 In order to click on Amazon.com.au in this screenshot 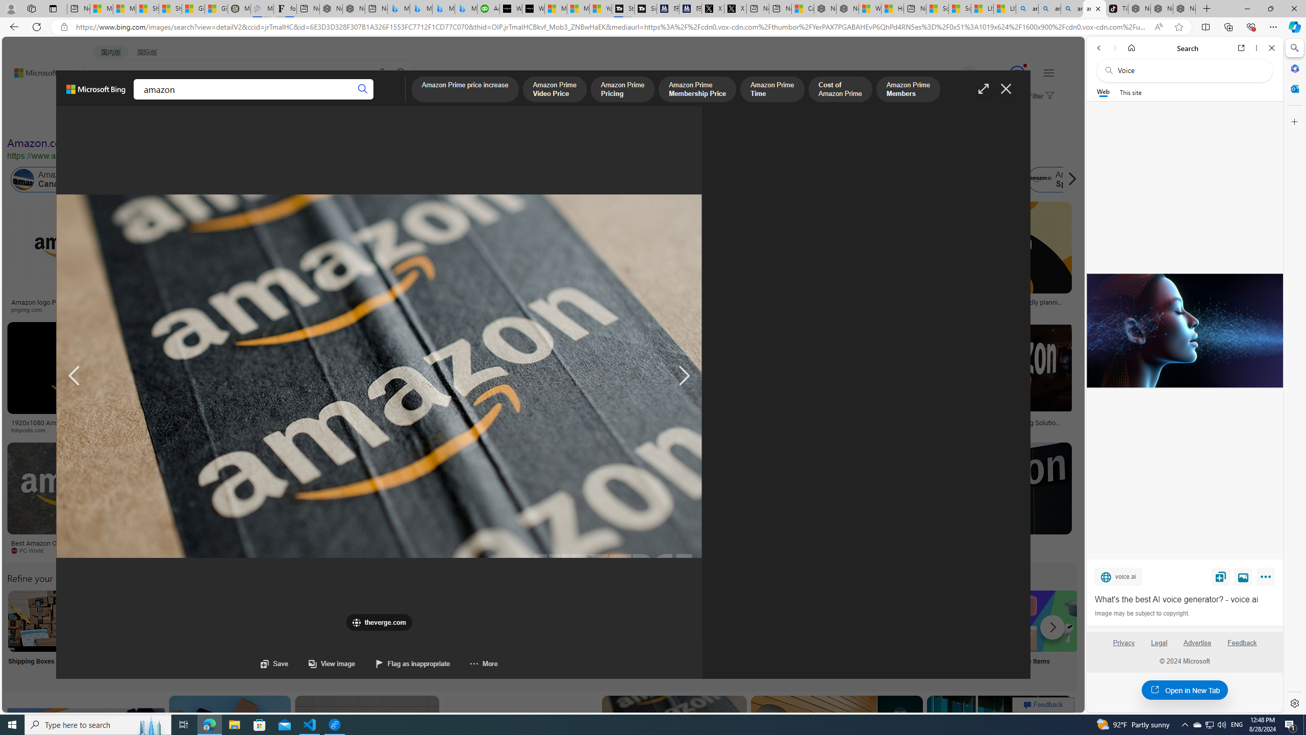, I will do `click(828, 180)`.